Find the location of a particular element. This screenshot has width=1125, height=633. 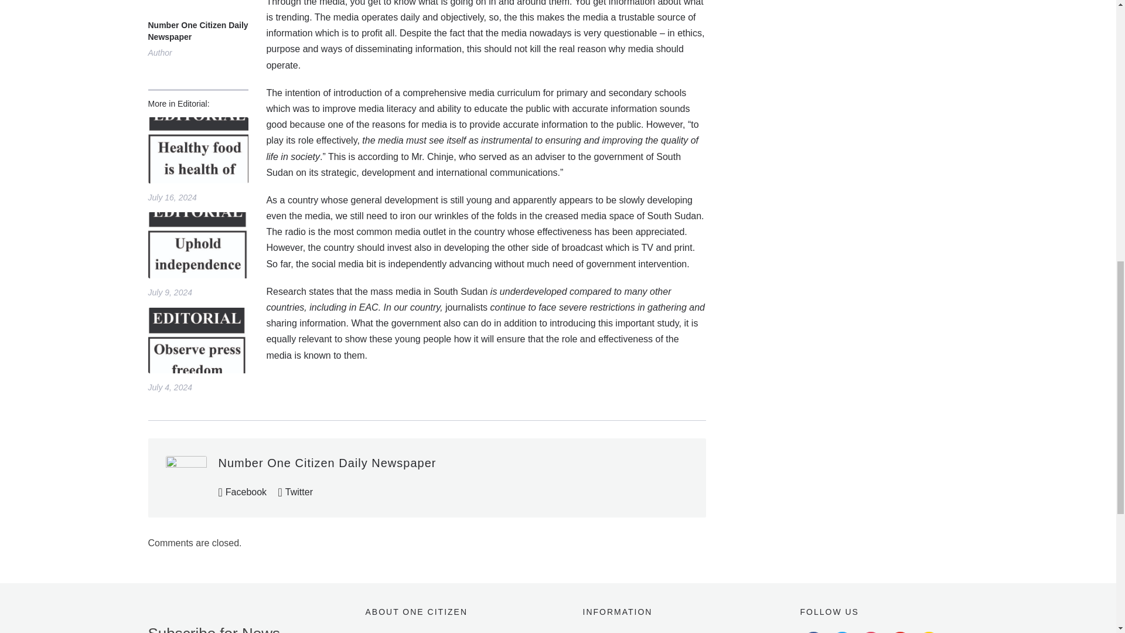

Permalink to  is located at coordinates (197, 150).